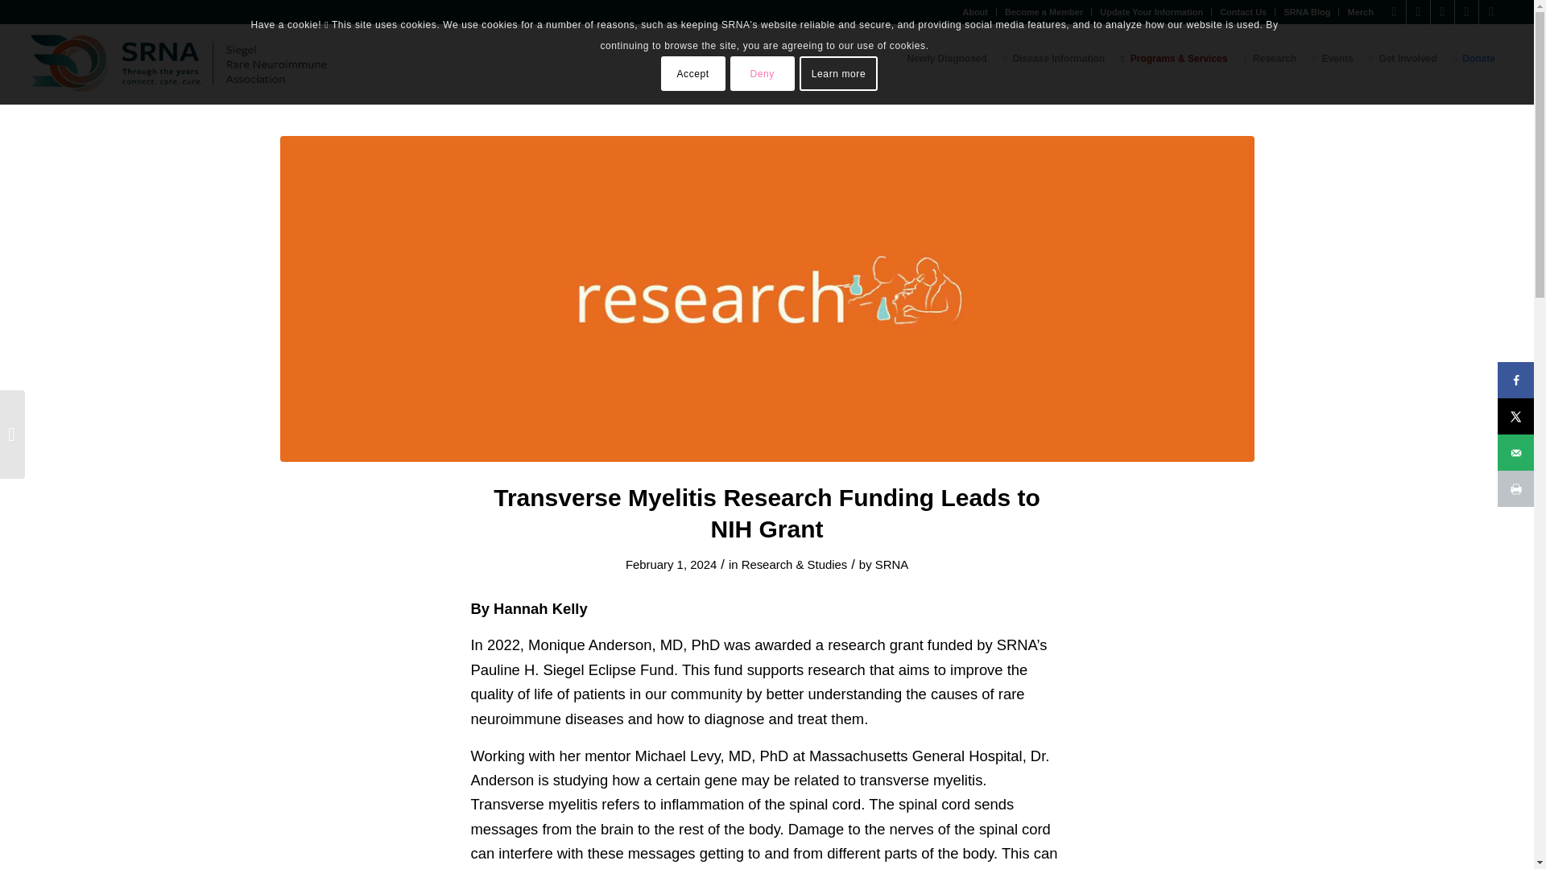  What do you see at coordinates (947, 60) in the screenshot?
I see `Newly Diagnosed` at bounding box center [947, 60].